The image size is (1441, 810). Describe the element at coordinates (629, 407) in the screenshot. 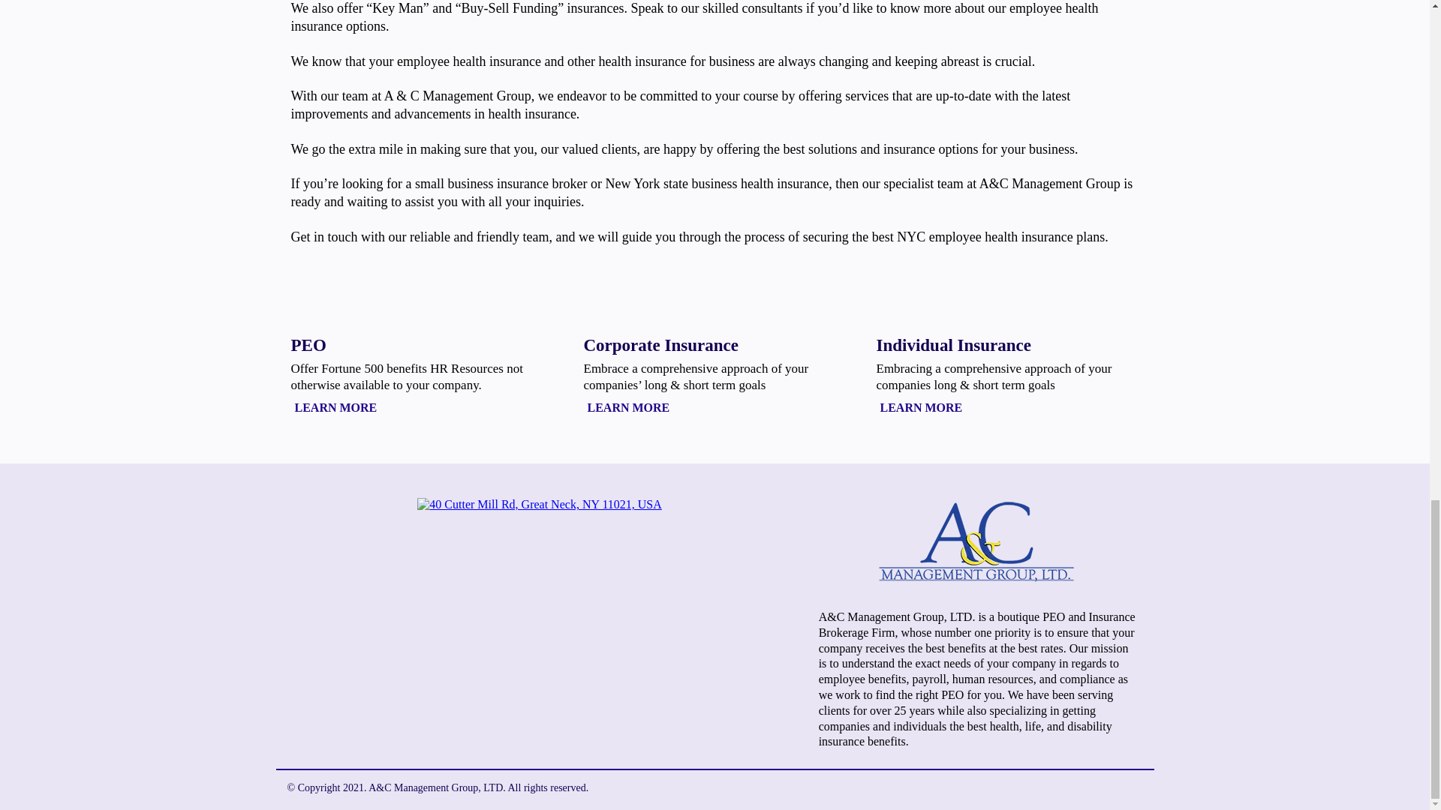

I see `LEARN MORE` at that location.